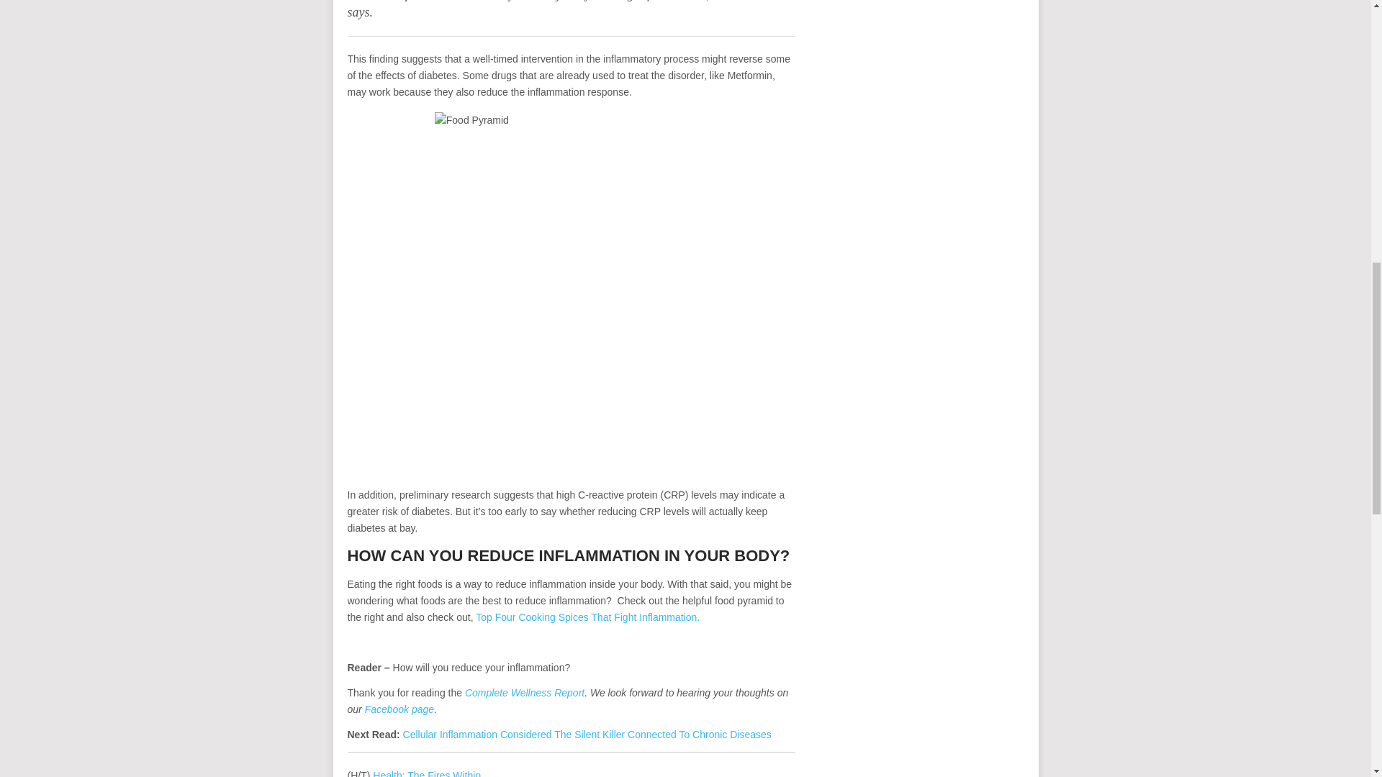  Describe the element at coordinates (399, 709) in the screenshot. I see `Facebook page` at that location.